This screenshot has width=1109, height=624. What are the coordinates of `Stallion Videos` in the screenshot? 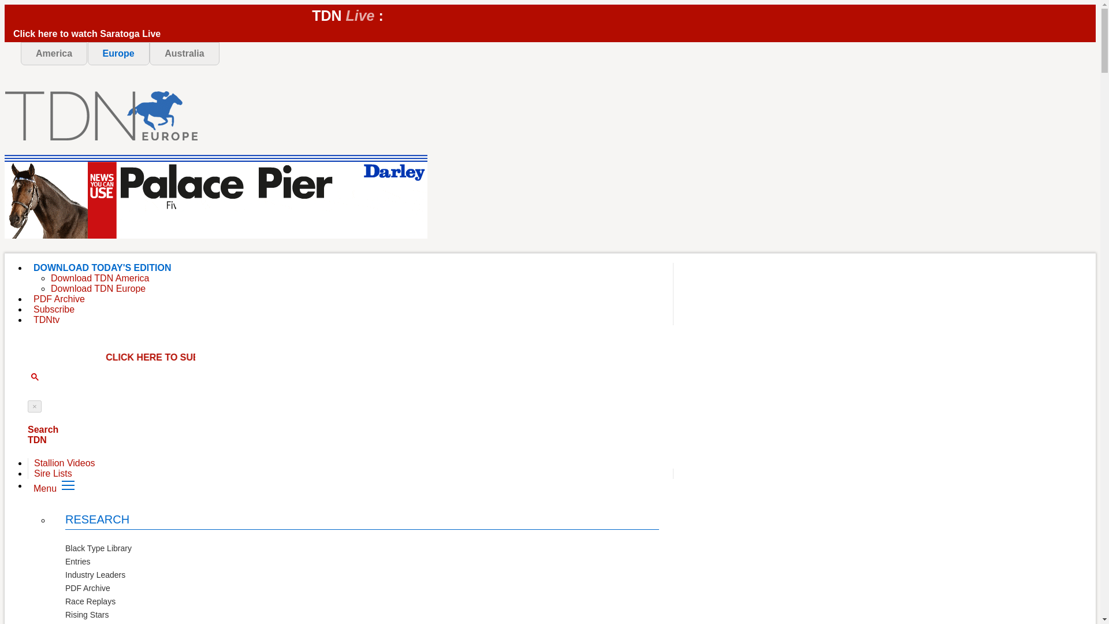 It's located at (65, 463).